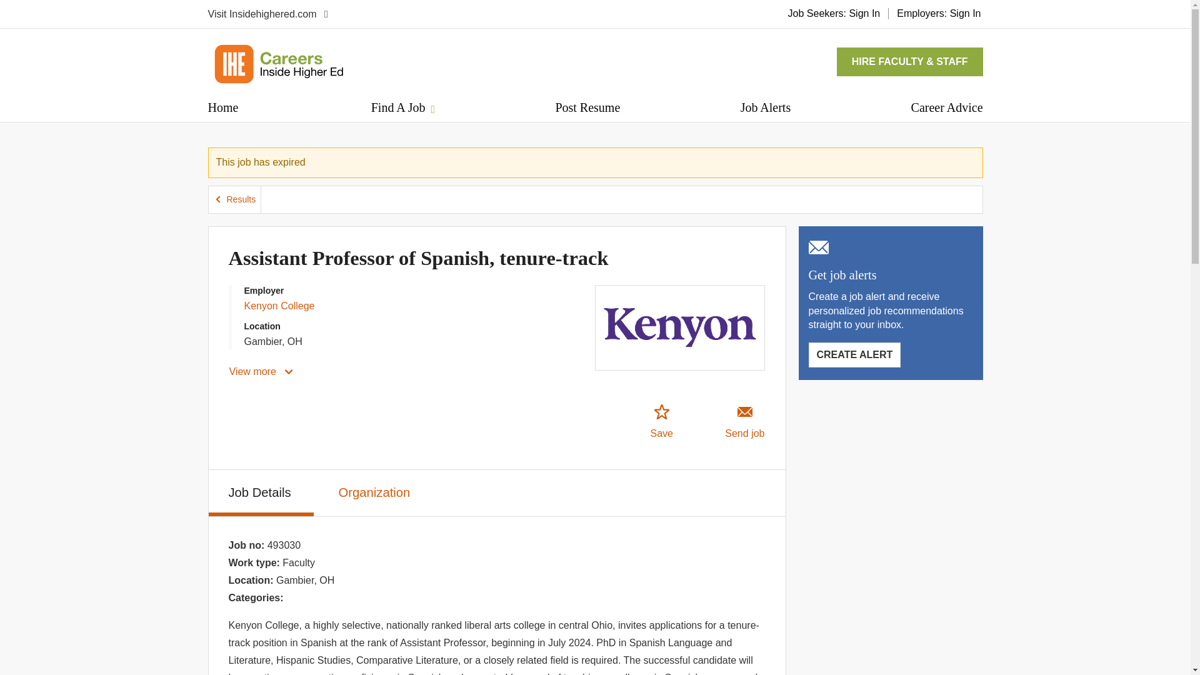 This screenshot has height=675, width=1200. What do you see at coordinates (939, 13) in the screenshot?
I see `Employers: Sign In` at bounding box center [939, 13].